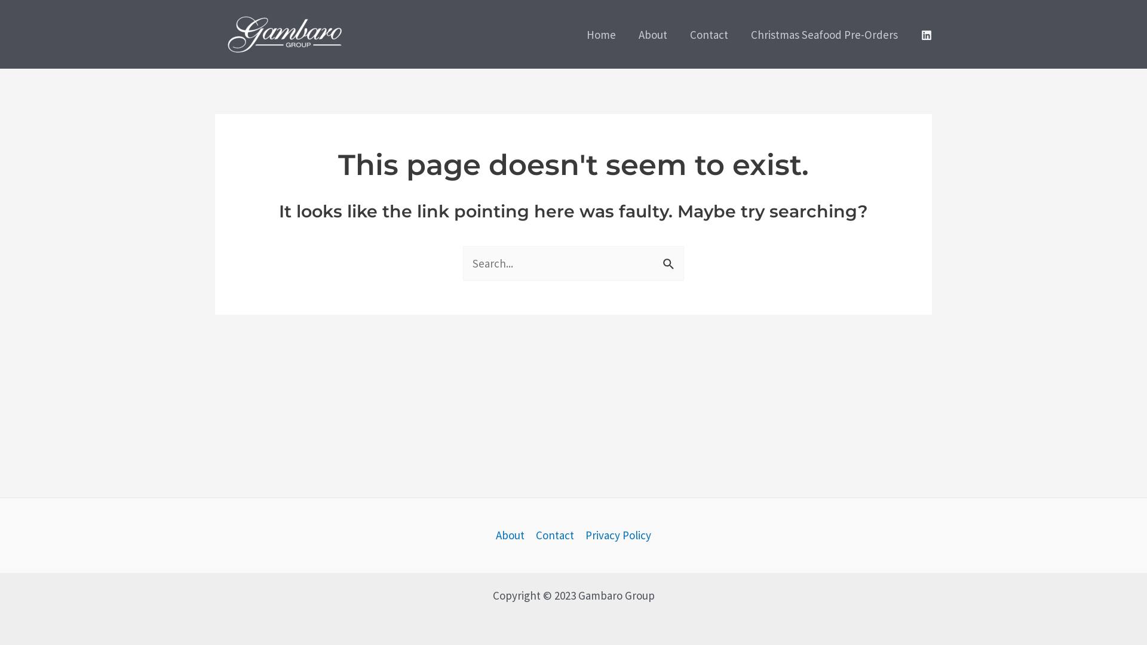  What do you see at coordinates (554, 535) in the screenshot?
I see `Contact` at bounding box center [554, 535].